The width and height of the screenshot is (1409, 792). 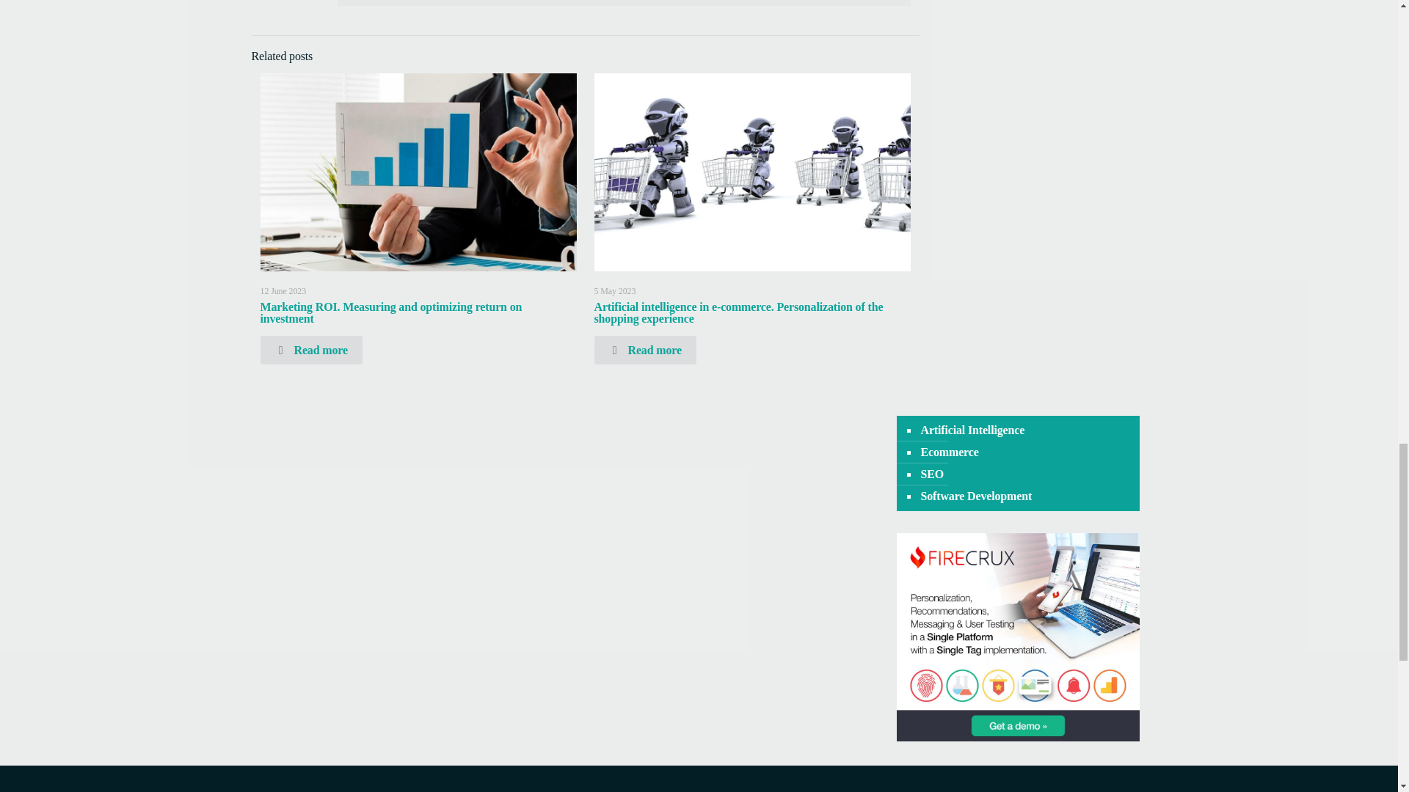 I want to click on Ecommerce, so click(x=948, y=452).